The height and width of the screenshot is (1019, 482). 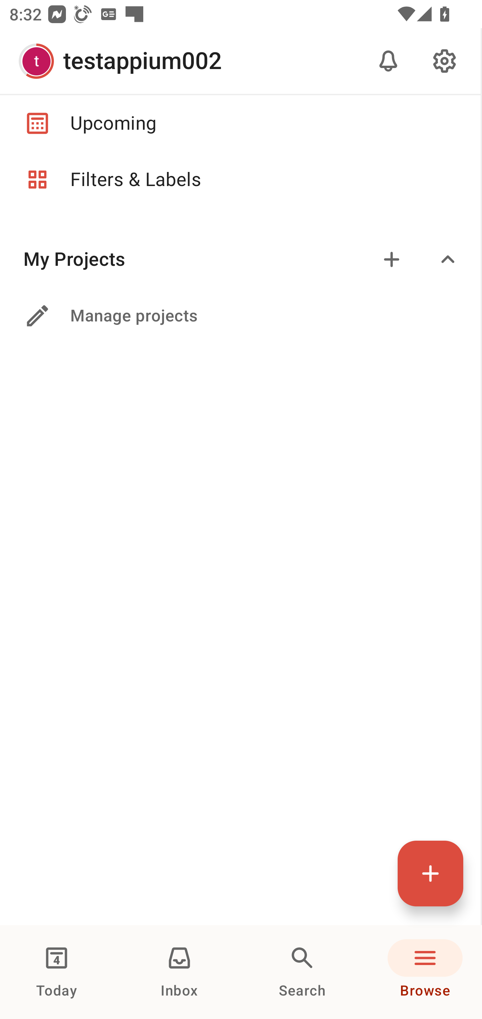 What do you see at coordinates (392, 259) in the screenshot?
I see `Add` at bounding box center [392, 259].